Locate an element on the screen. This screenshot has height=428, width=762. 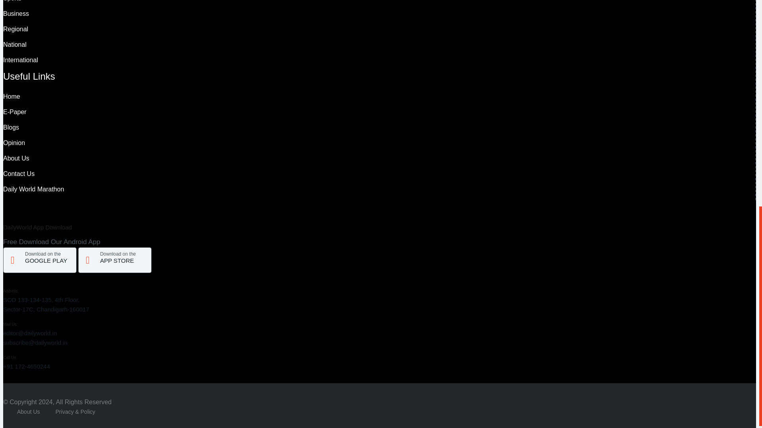
Home is located at coordinates (16, 13).